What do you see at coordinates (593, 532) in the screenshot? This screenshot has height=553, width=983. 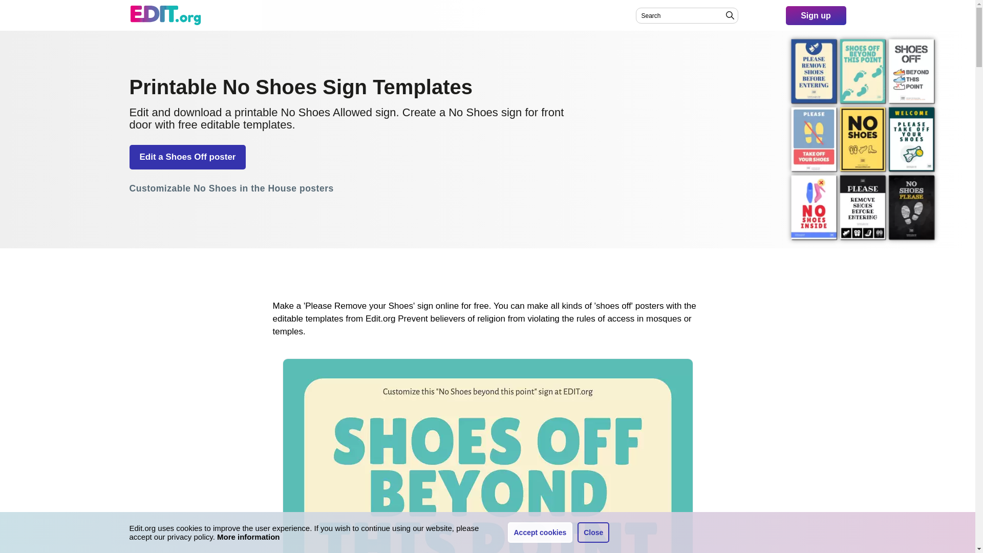 I see `Close` at bounding box center [593, 532].